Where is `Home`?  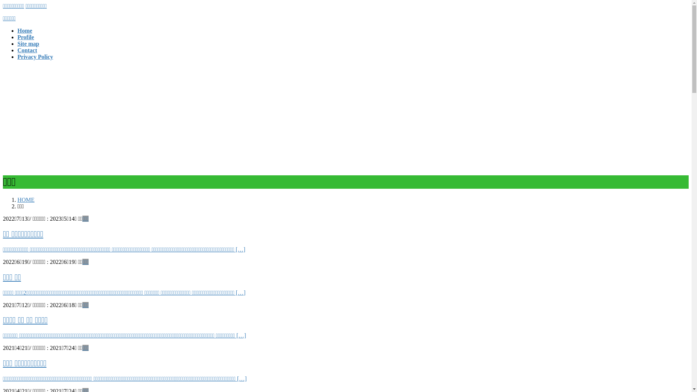 Home is located at coordinates (25, 30).